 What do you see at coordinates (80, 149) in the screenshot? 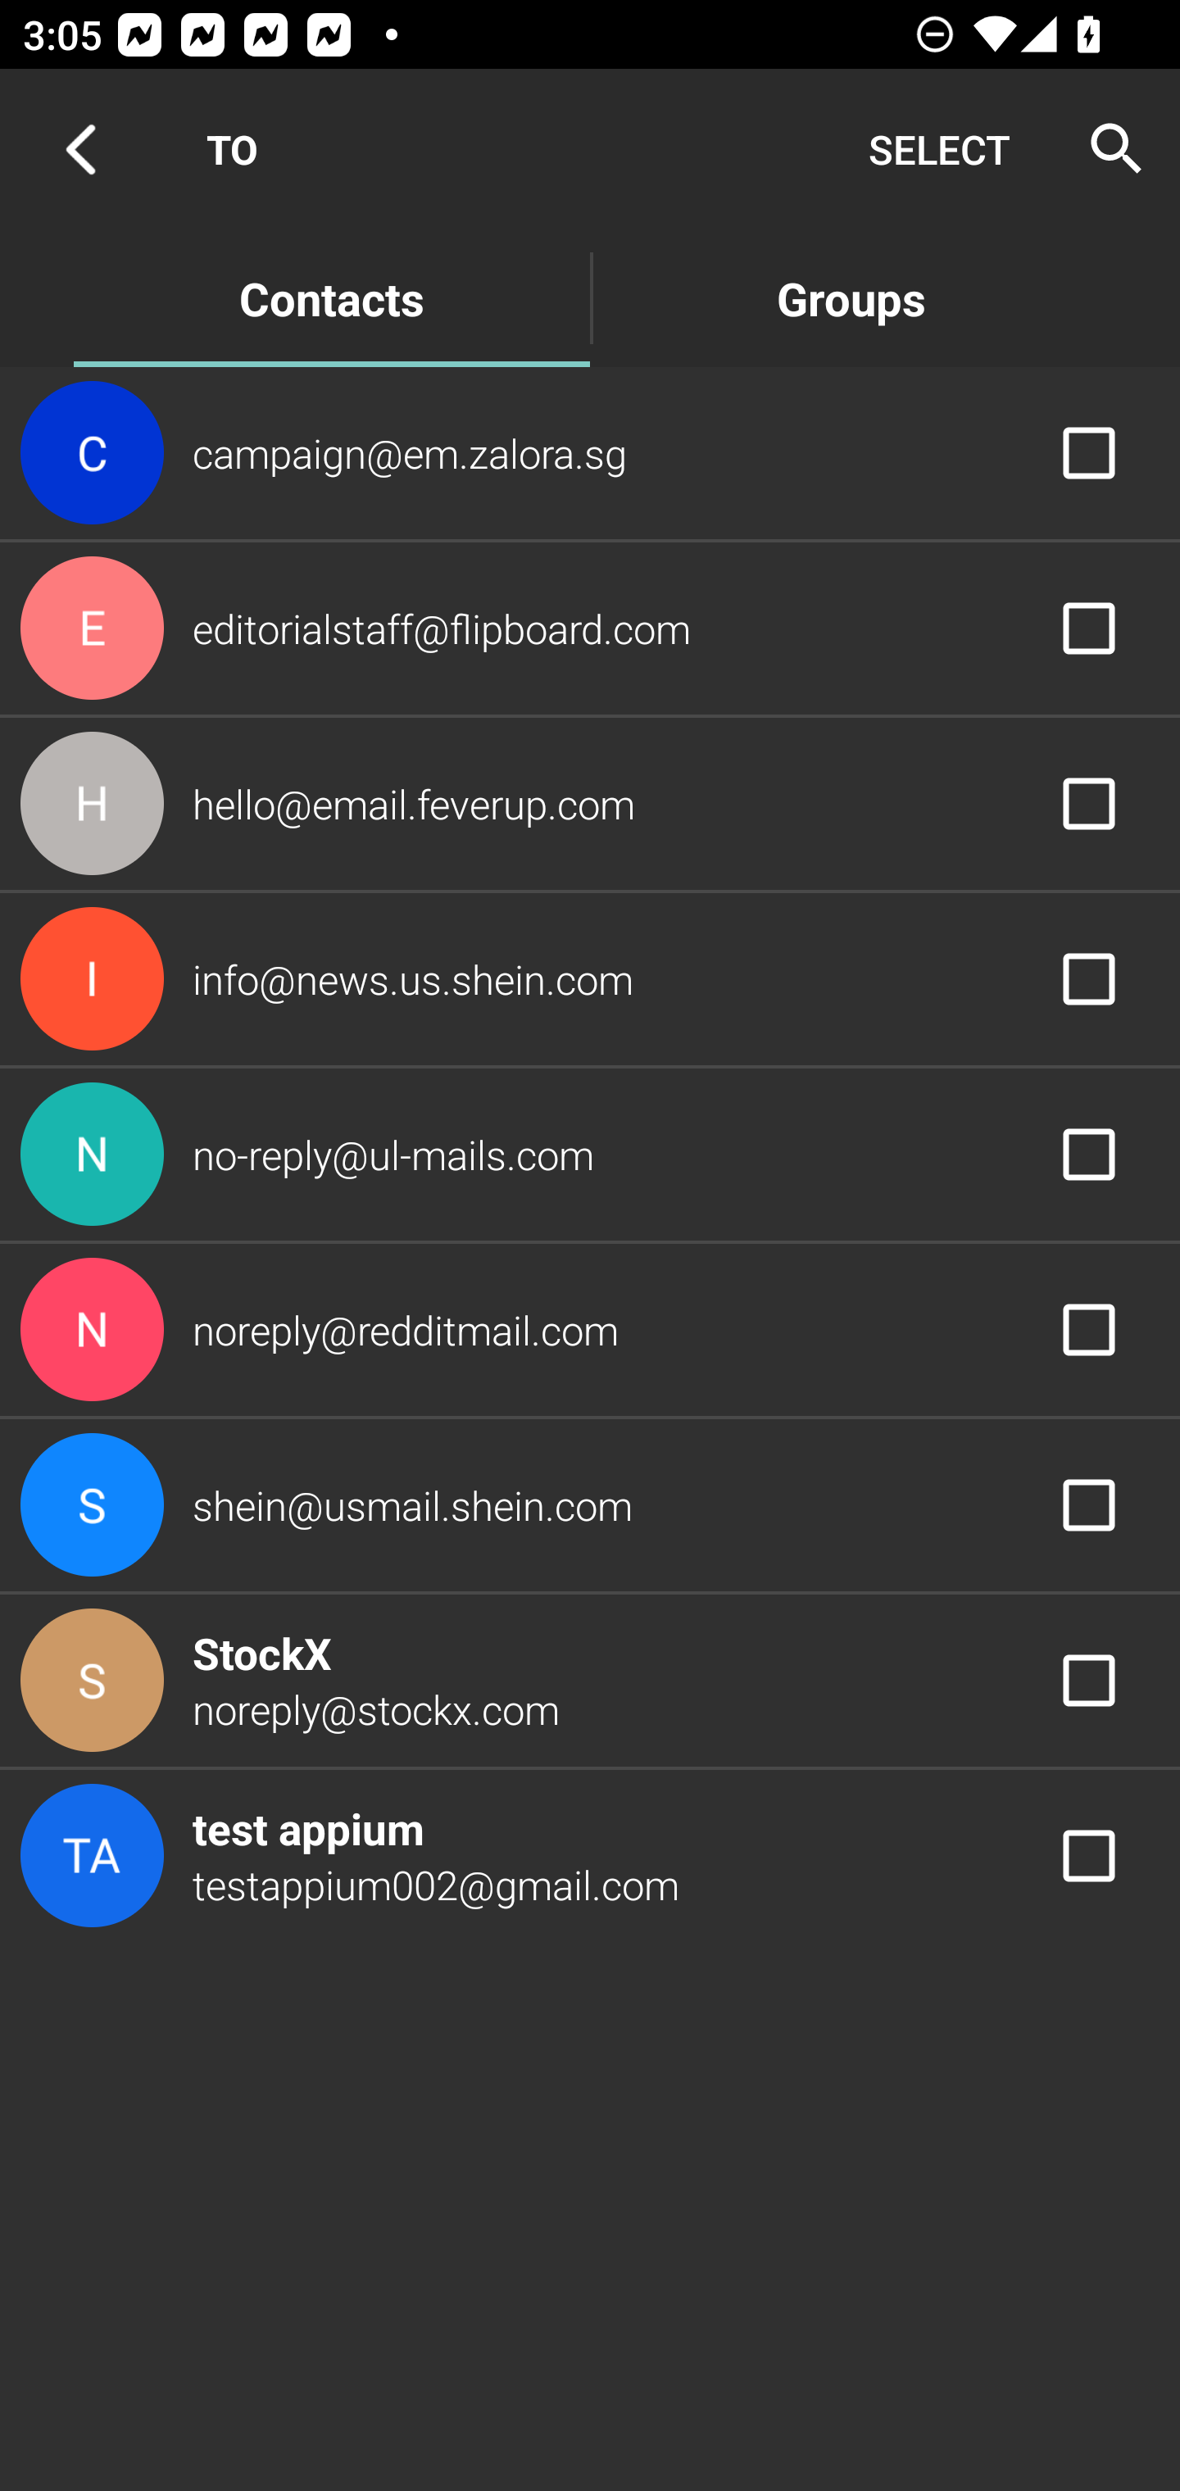
I see `Navigate up` at bounding box center [80, 149].